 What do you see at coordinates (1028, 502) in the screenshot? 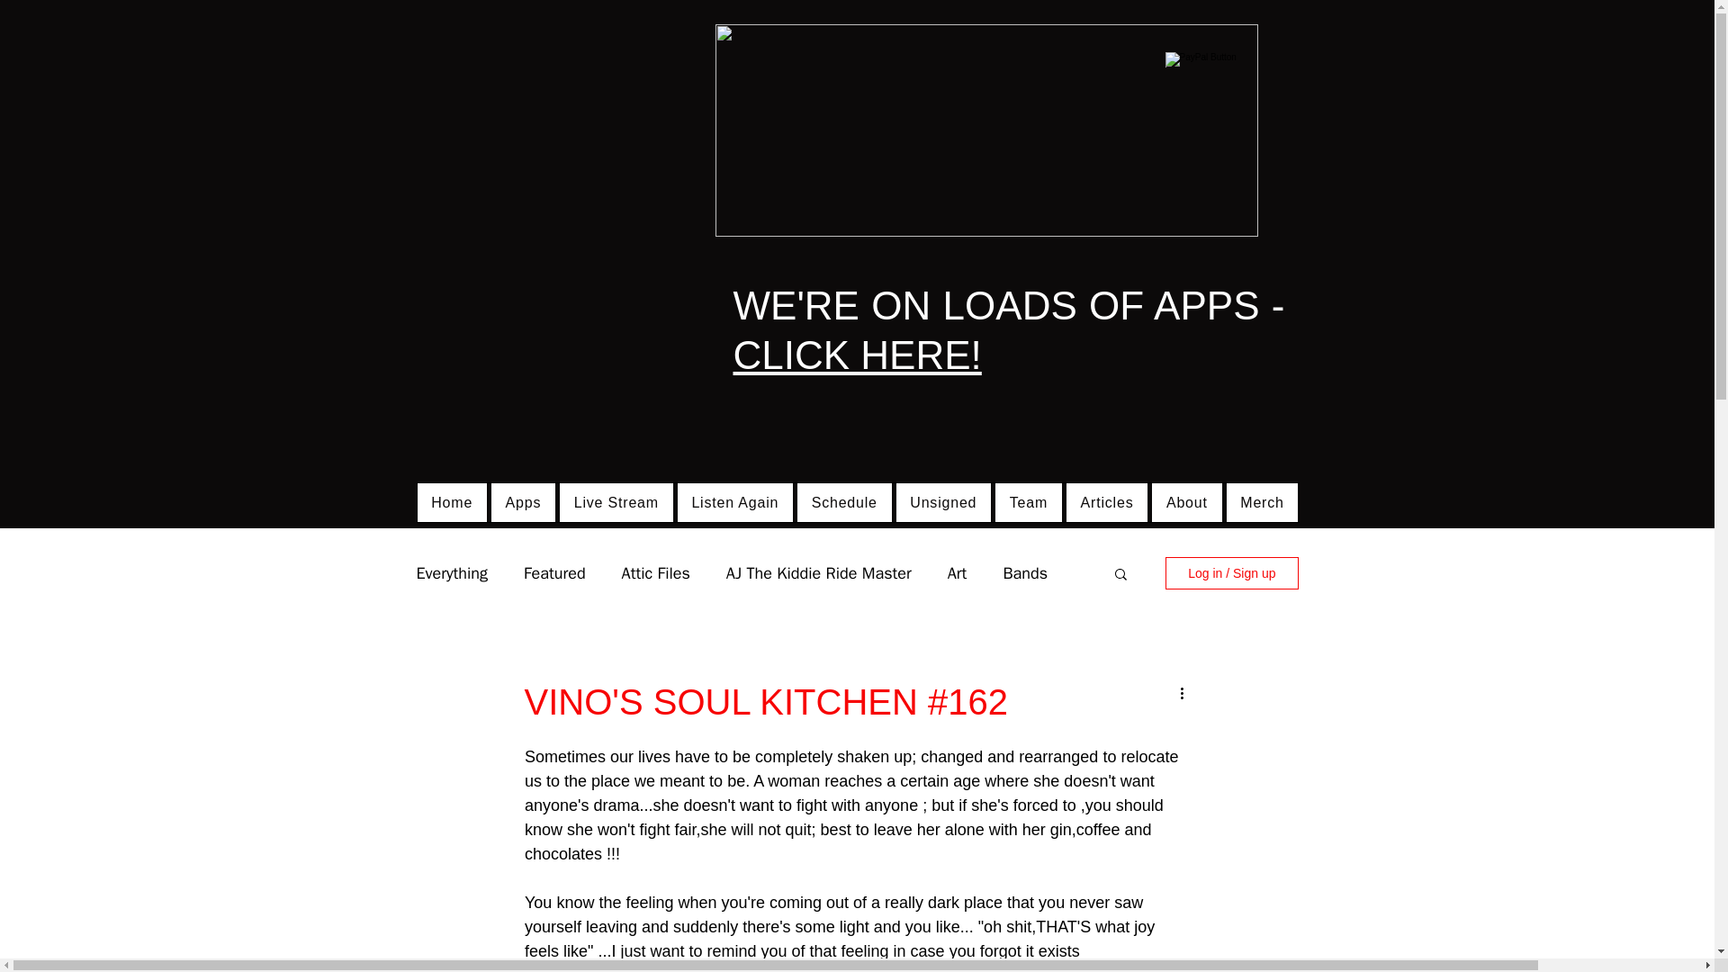
I see `Team` at bounding box center [1028, 502].